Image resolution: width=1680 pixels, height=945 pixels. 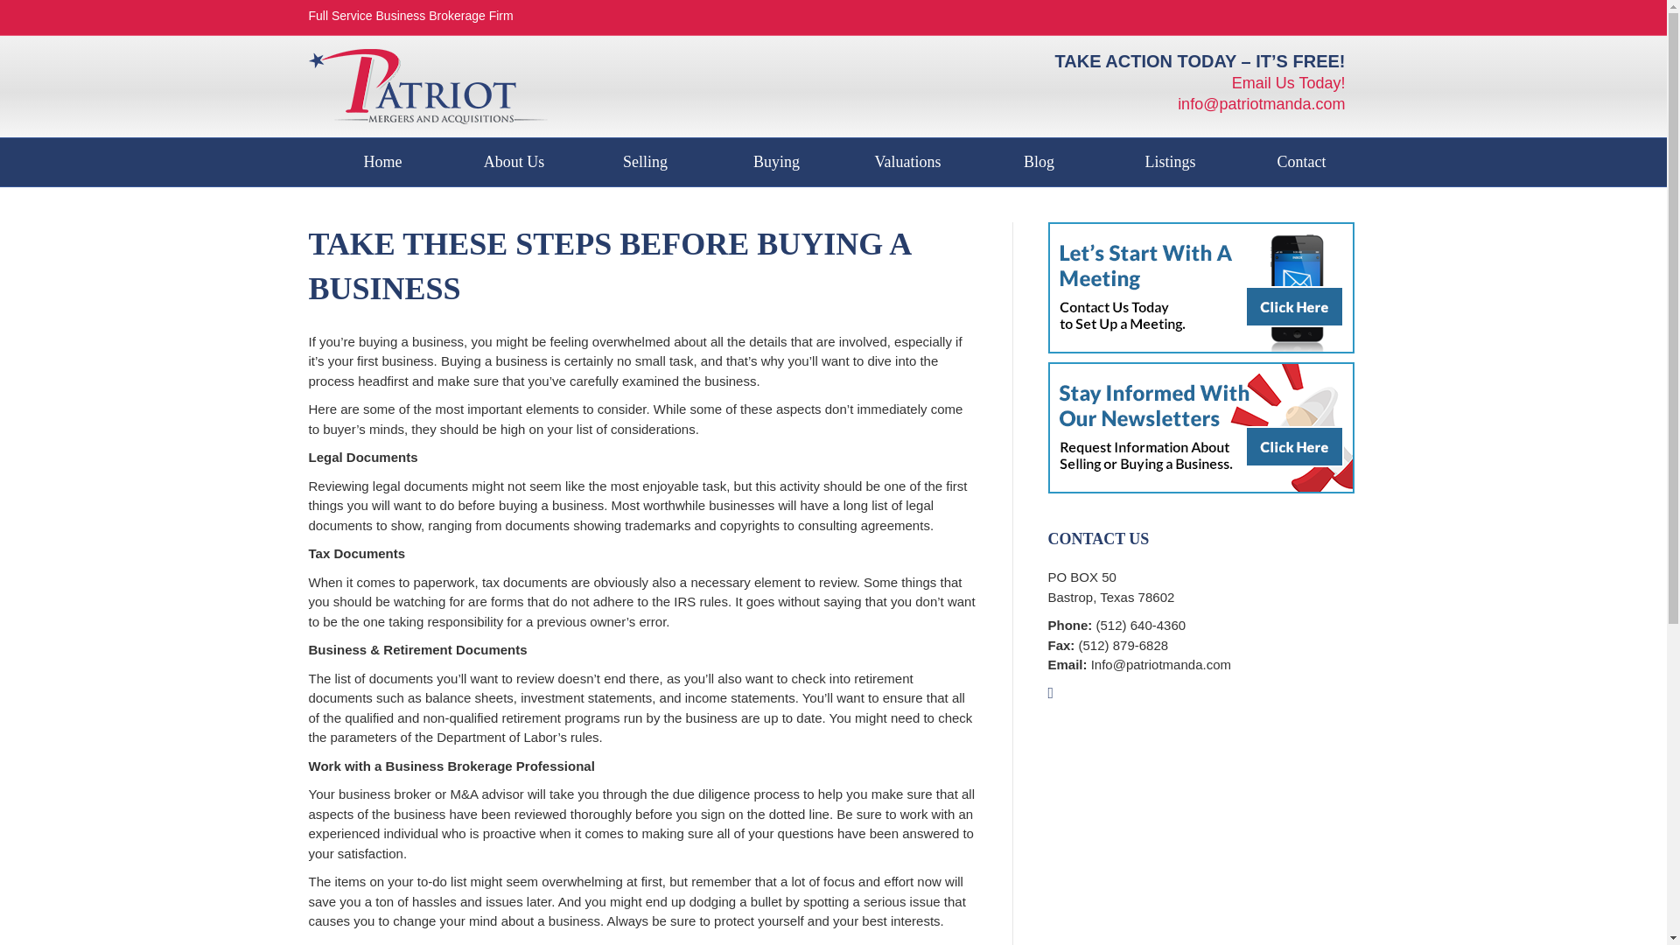 What do you see at coordinates (906, 161) in the screenshot?
I see `Valuations` at bounding box center [906, 161].